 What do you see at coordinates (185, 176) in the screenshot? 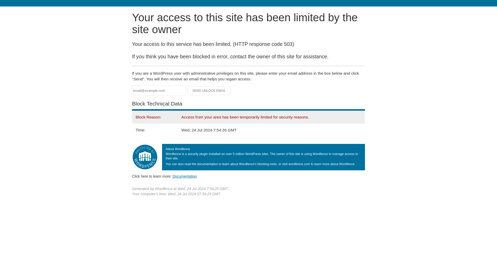
I see `Documentation` at bounding box center [185, 176].